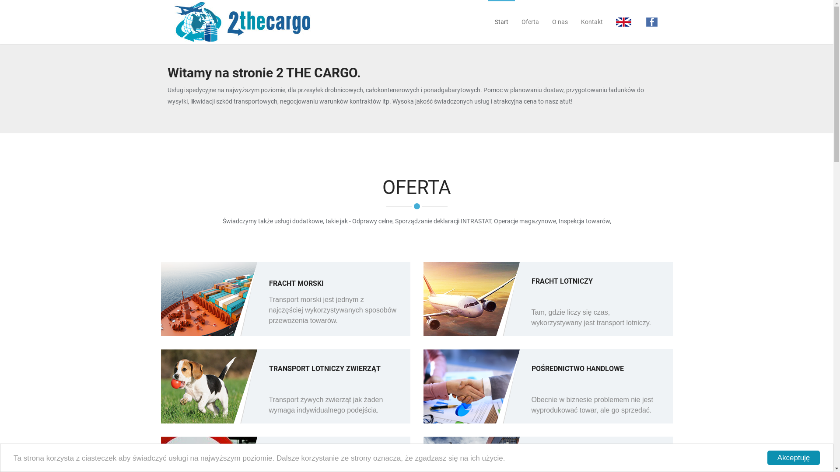 The width and height of the screenshot is (840, 472). What do you see at coordinates (333, 283) in the screenshot?
I see `FRACHT MORSKI` at bounding box center [333, 283].